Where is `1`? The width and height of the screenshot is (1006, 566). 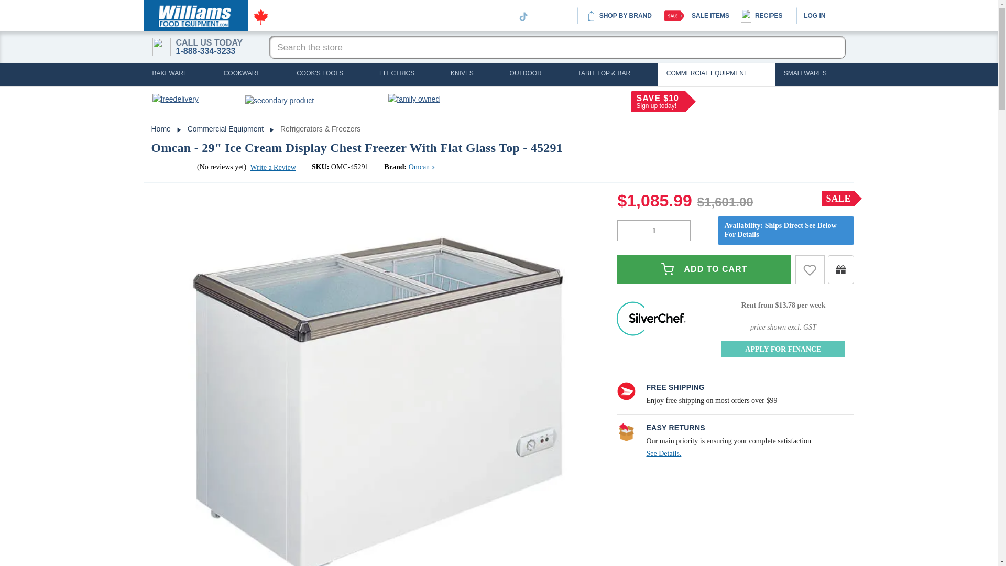 1 is located at coordinates (654, 231).